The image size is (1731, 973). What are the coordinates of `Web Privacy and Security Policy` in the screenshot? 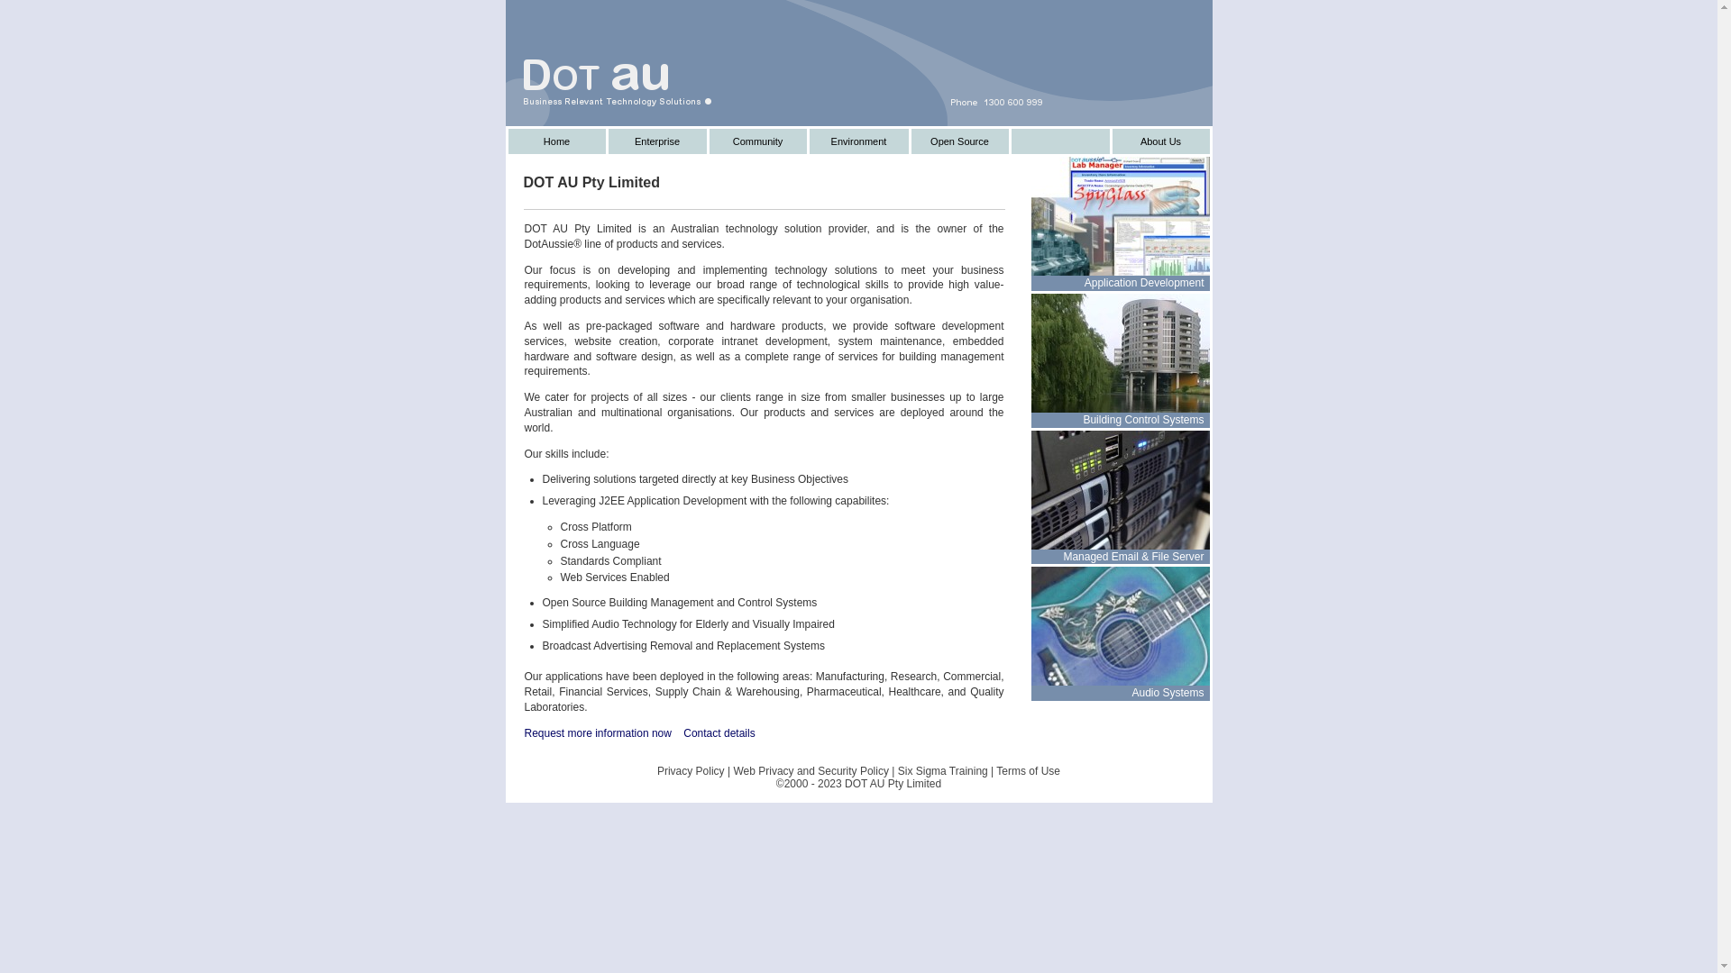 It's located at (811, 771).